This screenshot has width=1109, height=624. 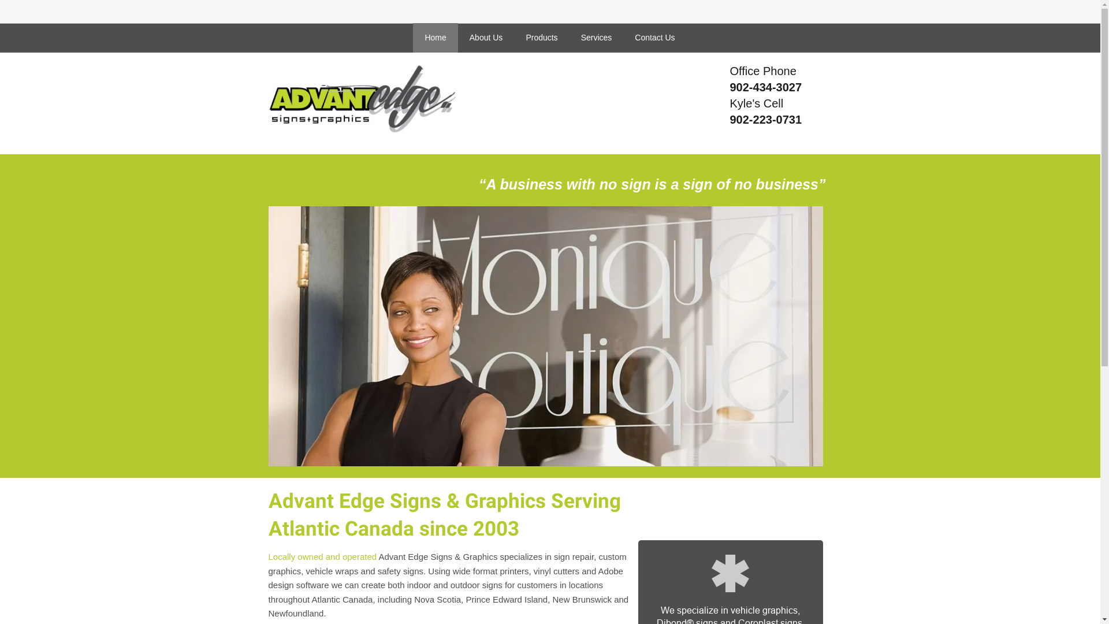 What do you see at coordinates (542, 38) in the screenshot?
I see `Products` at bounding box center [542, 38].